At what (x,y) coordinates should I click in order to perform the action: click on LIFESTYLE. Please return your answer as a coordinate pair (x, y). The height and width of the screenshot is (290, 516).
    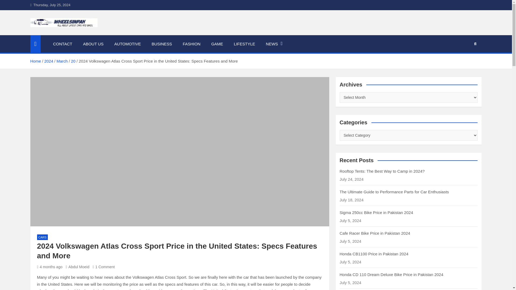
    Looking at the image, I should click on (245, 44).